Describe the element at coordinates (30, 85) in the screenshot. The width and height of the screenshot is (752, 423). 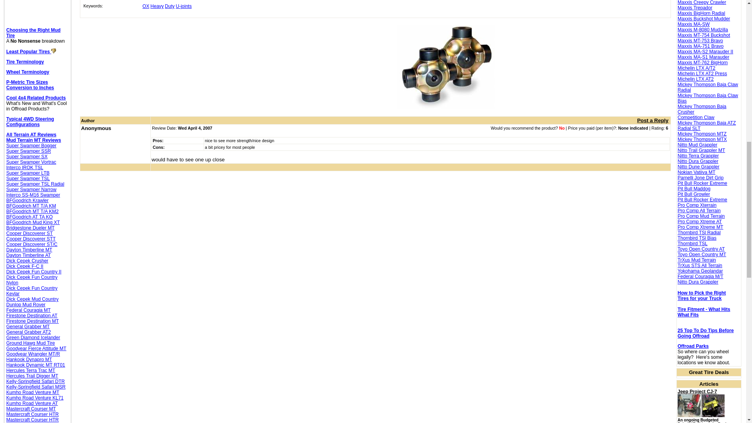
I see `P-Metric Tire Sizes Conversion to Inches` at that location.